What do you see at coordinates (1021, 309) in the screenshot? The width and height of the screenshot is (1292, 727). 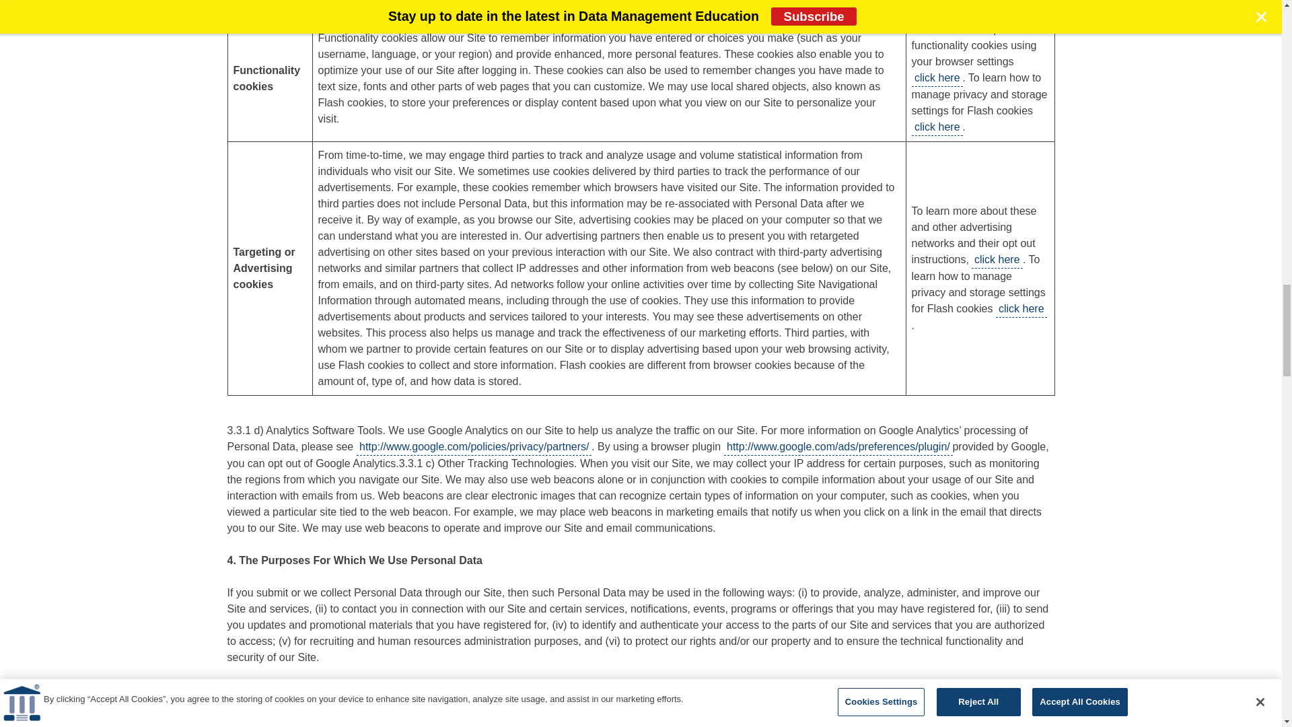 I see `click here` at bounding box center [1021, 309].